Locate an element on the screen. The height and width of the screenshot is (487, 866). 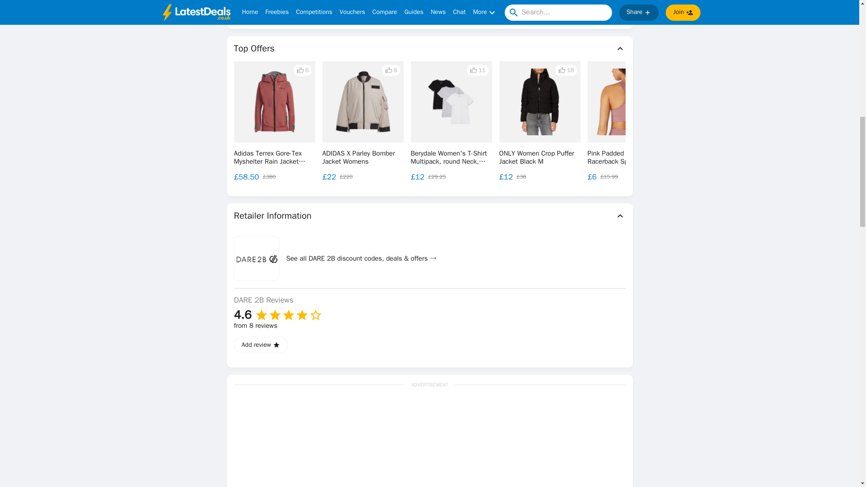
Jacket is located at coordinates (246, 7).